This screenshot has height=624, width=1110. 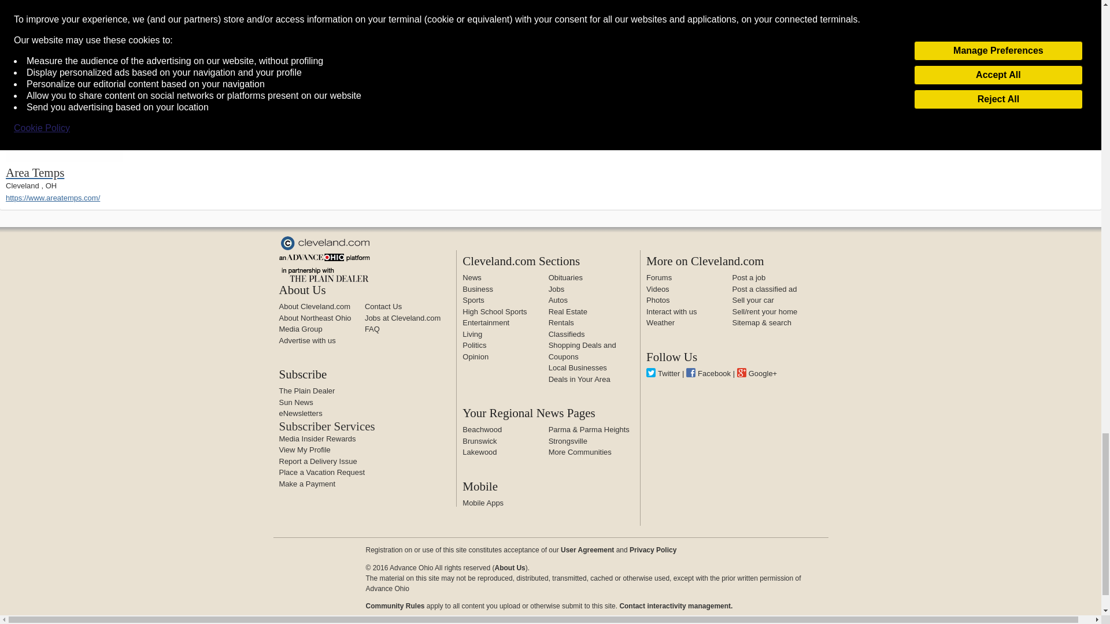 I want to click on Community Rules, so click(x=676, y=606).